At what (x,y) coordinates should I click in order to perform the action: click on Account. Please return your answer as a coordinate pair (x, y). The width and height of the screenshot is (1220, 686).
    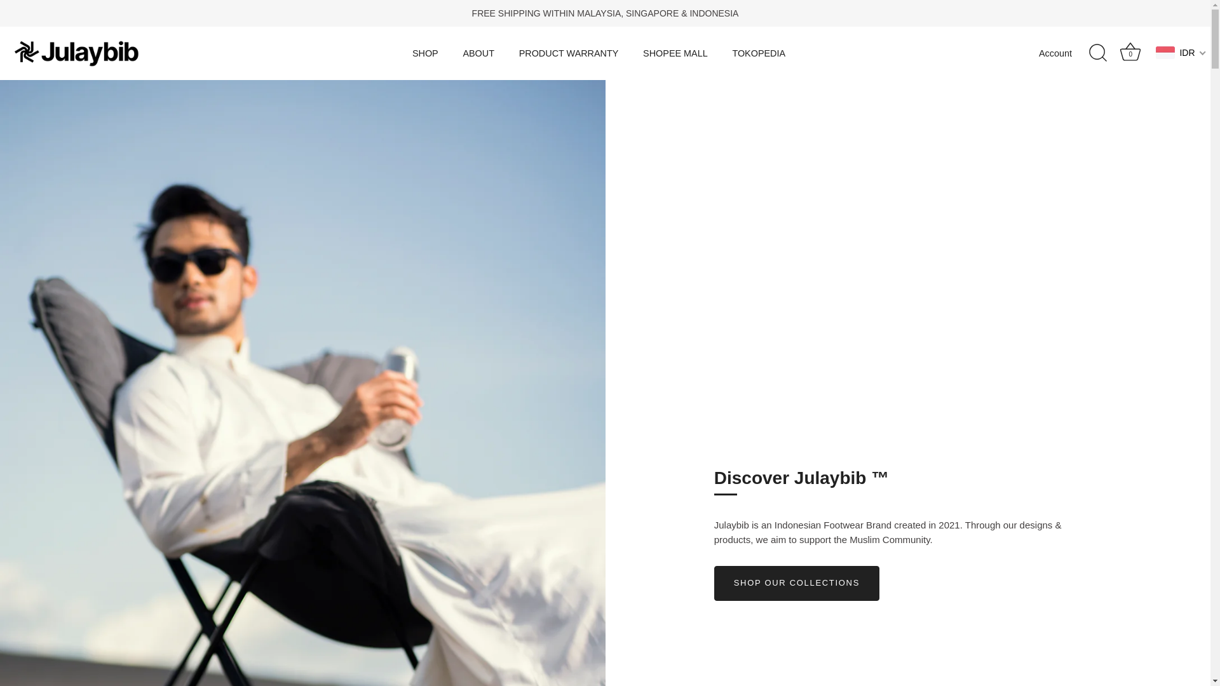
    Looking at the image, I should click on (759, 53).